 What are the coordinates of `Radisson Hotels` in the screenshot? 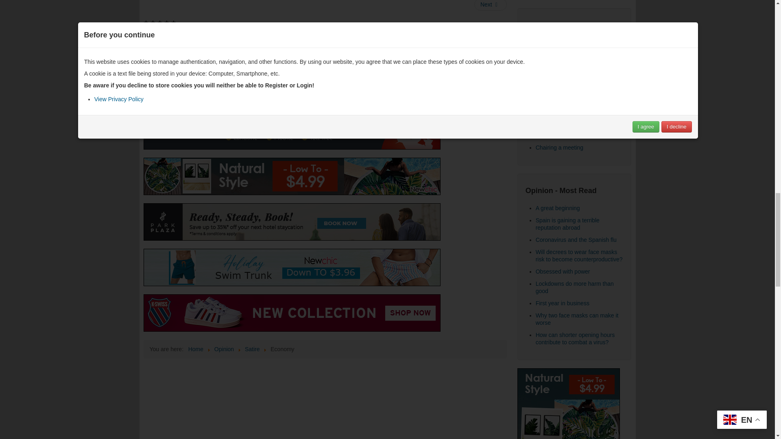 It's located at (291, 222).